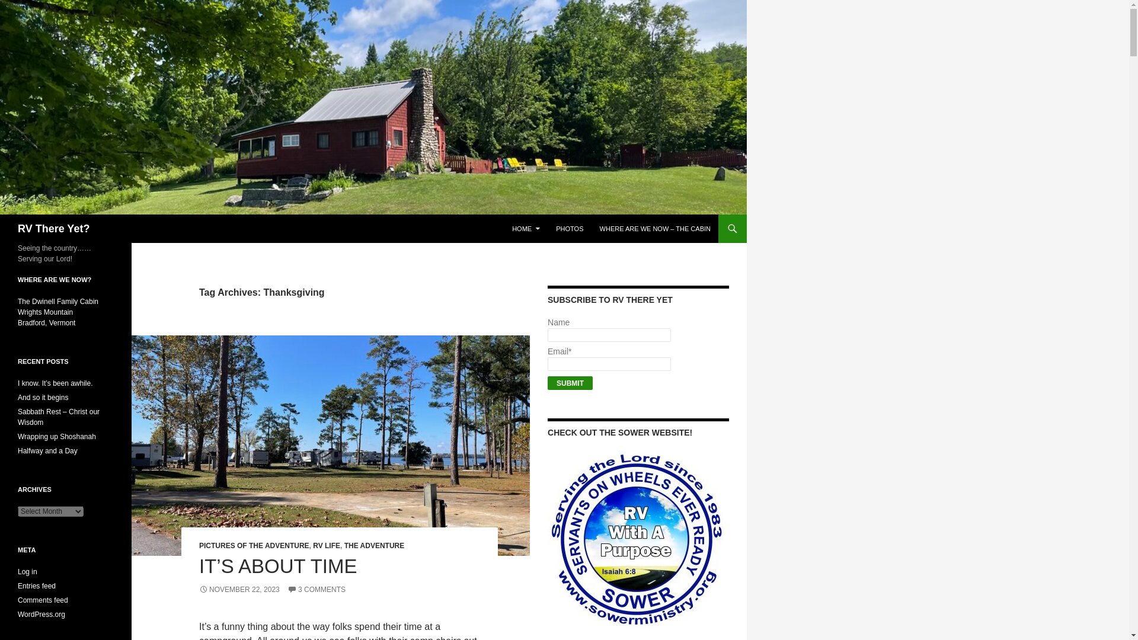 The width and height of the screenshot is (1138, 640). What do you see at coordinates (254, 545) in the screenshot?
I see `PICTURES OF THE ADVENTURE` at bounding box center [254, 545].